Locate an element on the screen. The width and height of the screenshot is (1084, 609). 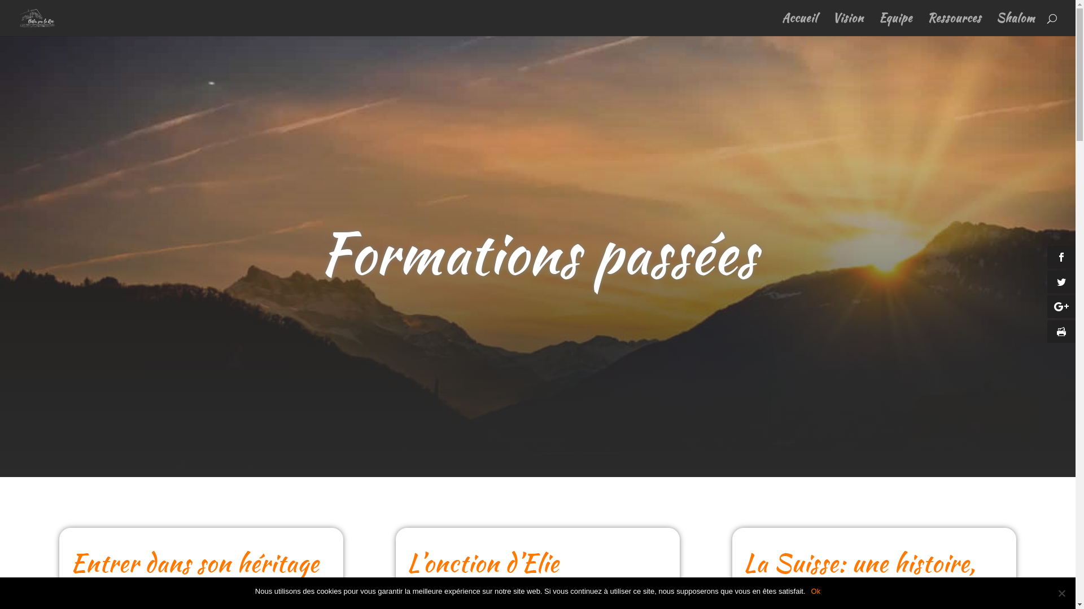
Accueil is located at coordinates (799, 25).